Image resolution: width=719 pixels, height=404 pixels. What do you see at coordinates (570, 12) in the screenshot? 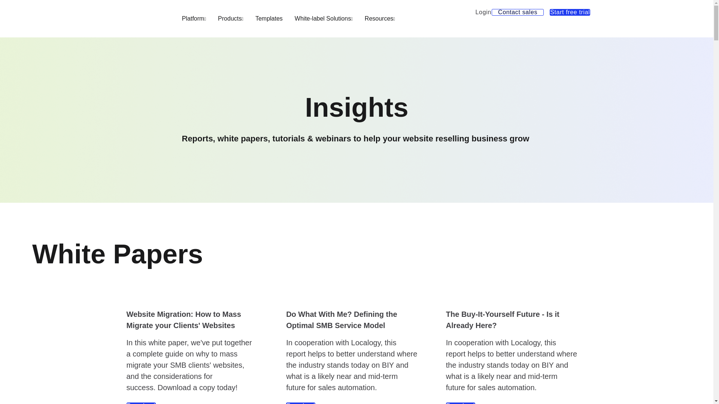
I see `Start free trial` at bounding box center [570, 12].